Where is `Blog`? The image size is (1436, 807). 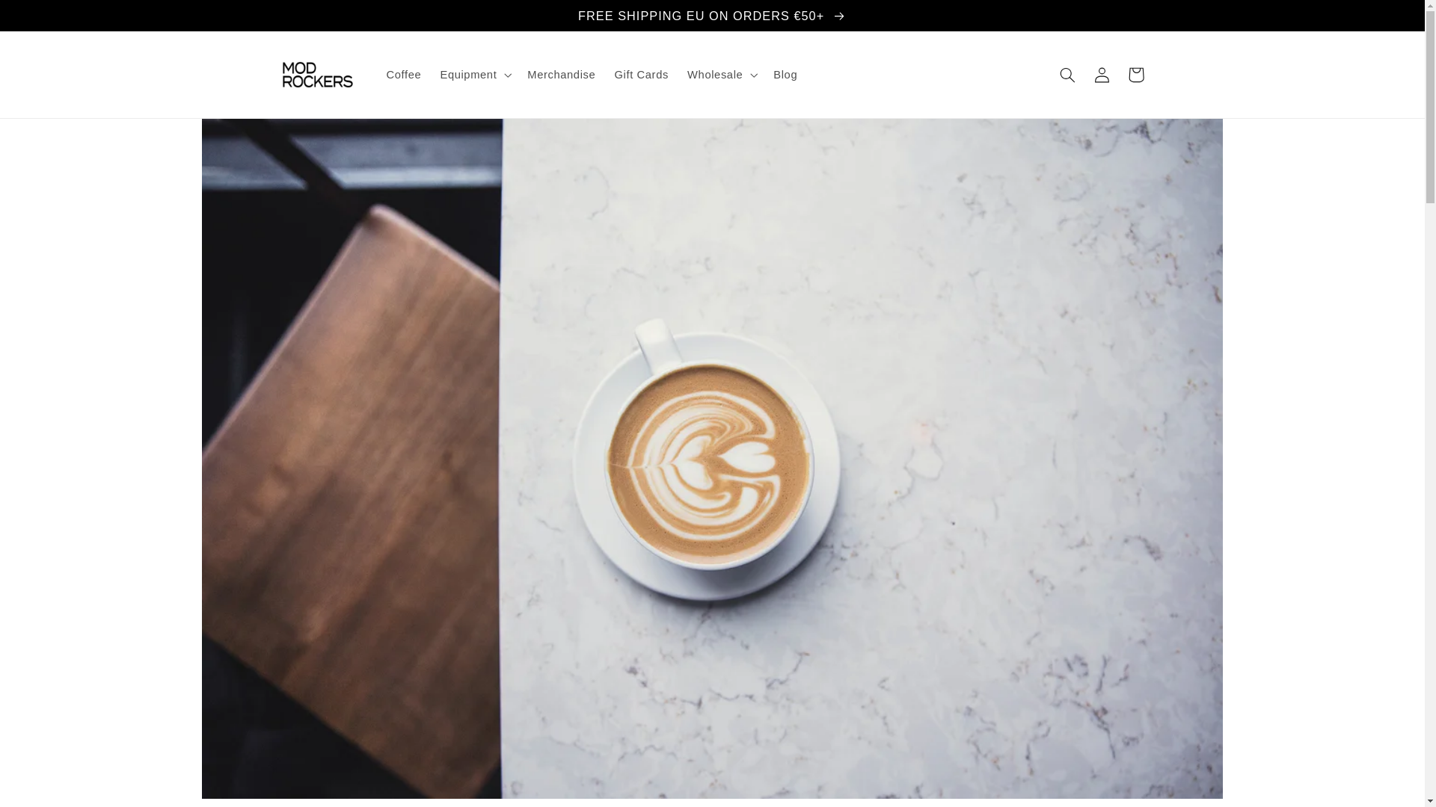
Blog is located at coordinates (785, 75).